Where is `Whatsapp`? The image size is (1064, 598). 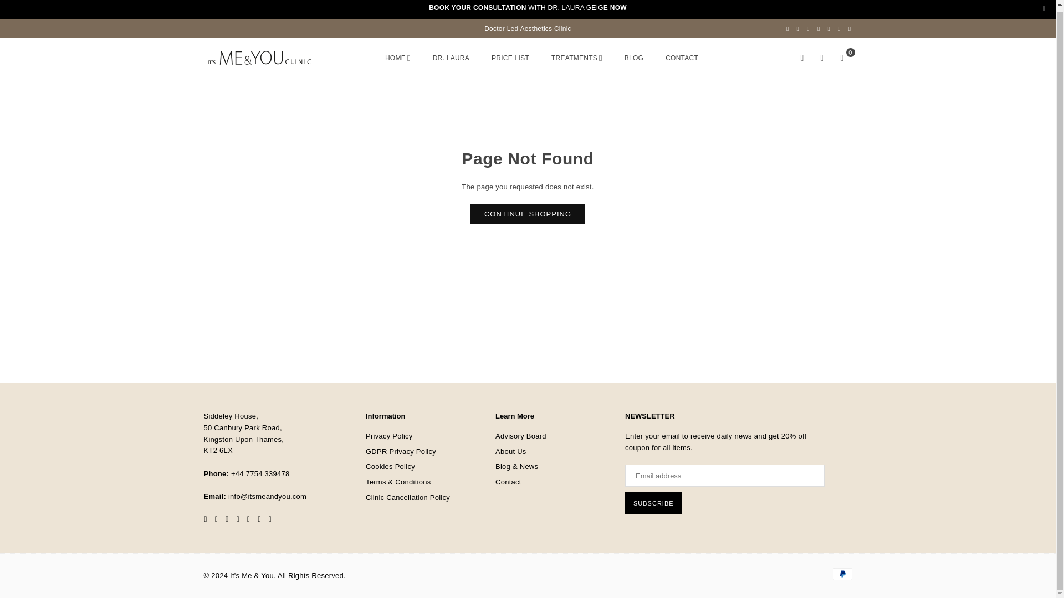
Whatsapp is located at coordinates (850, 29).